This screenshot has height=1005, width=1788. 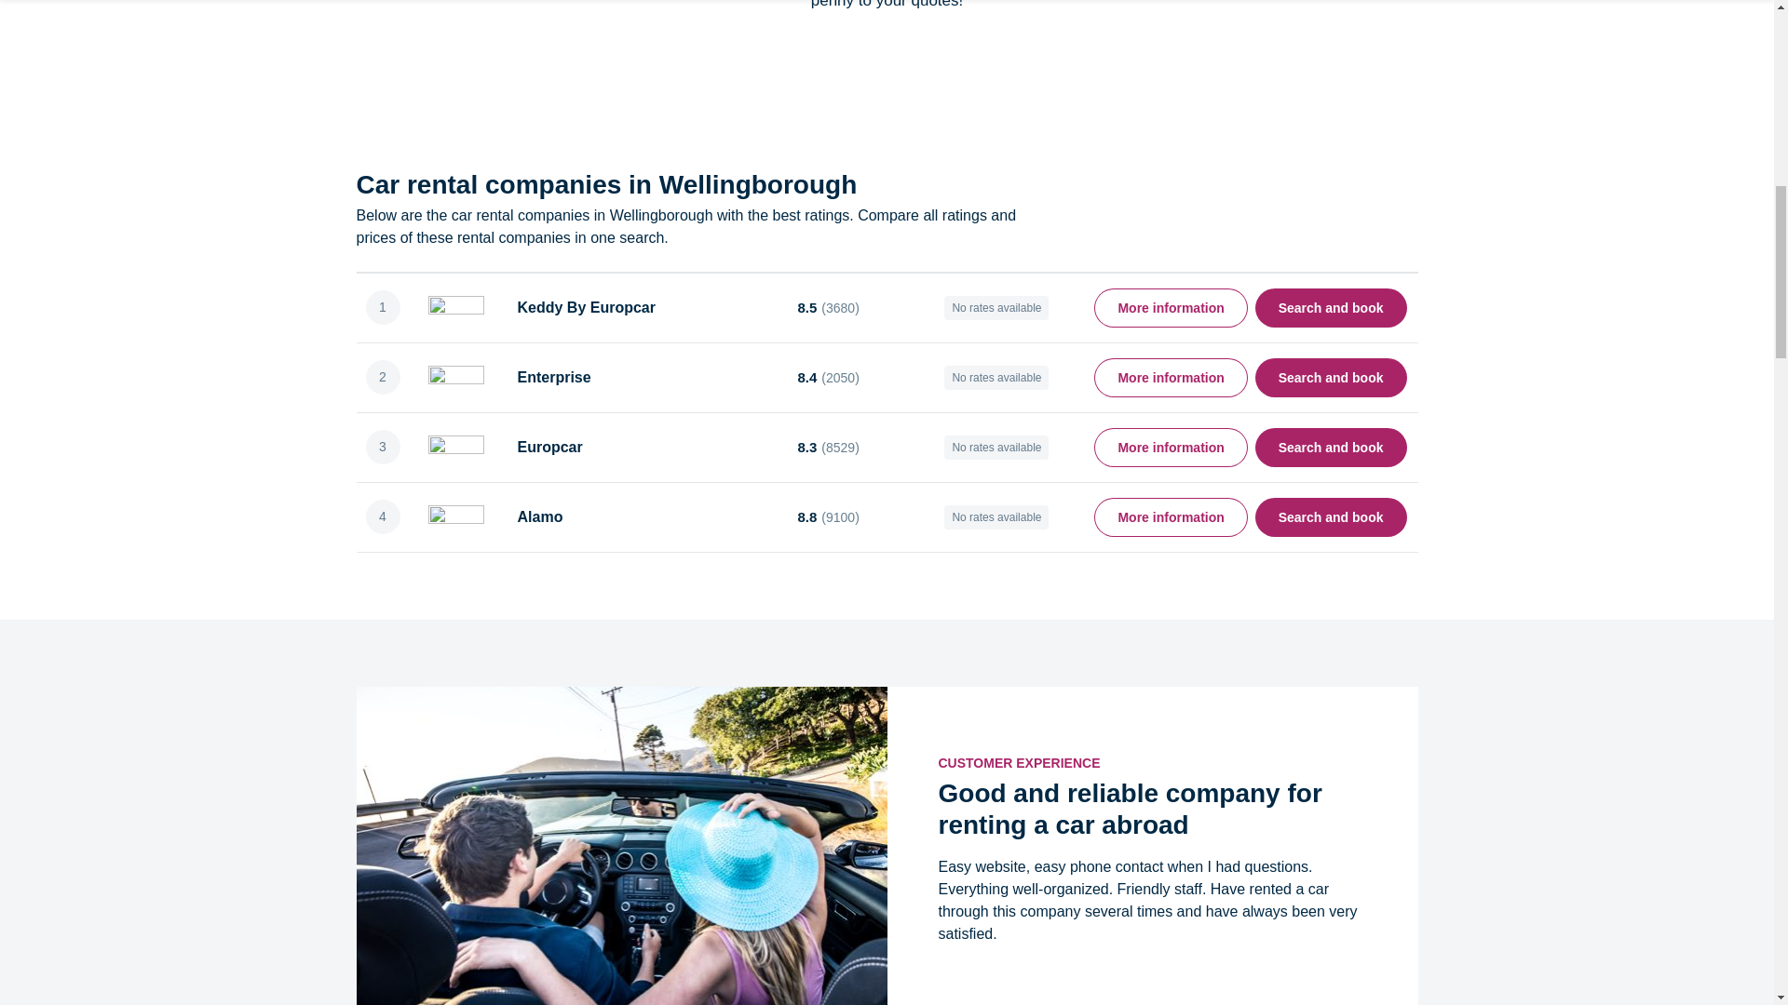 What do you see at coordinates (1331, 376) in the screenshot?
I see `Search and book` at bounding box center [1331, 376].